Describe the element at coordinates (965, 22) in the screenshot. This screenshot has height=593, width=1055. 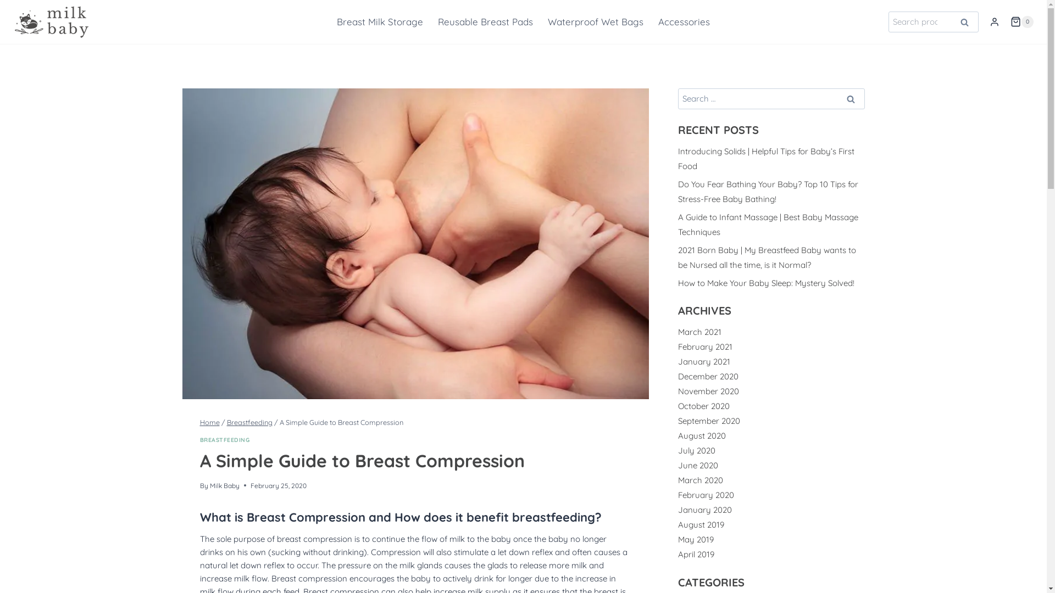
I see `Search` at that location.